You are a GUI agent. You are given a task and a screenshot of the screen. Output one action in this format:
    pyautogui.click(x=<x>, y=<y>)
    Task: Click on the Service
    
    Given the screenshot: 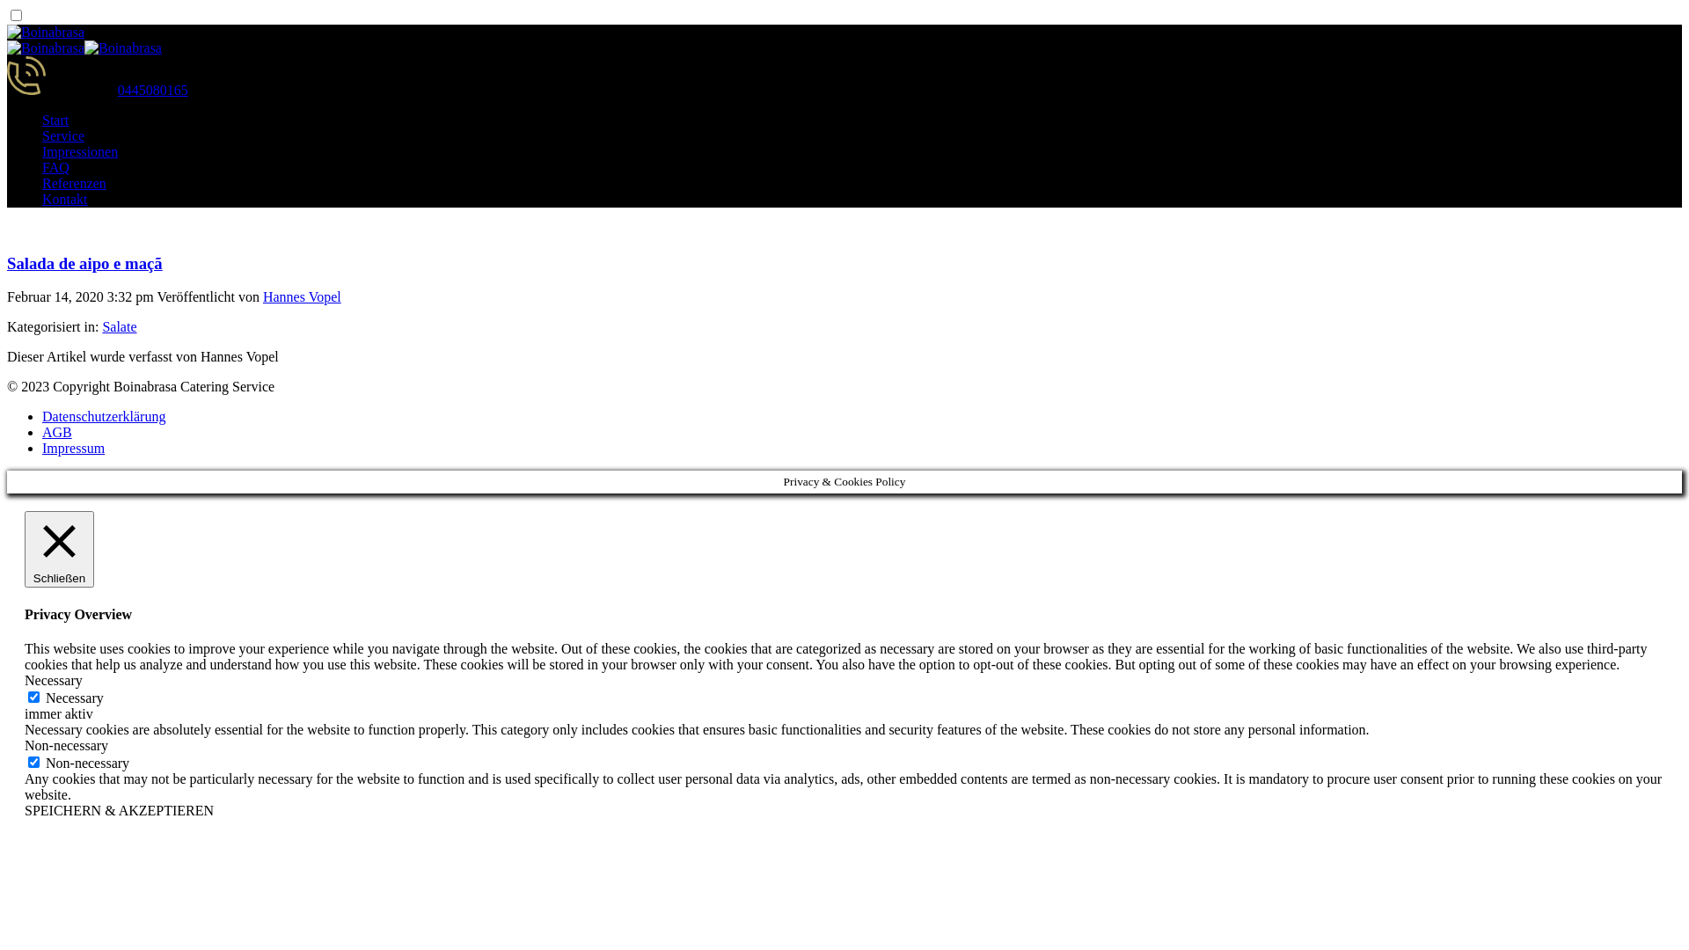 What is the action you would take?
    pyautogui.click(x=63, y=135)
    